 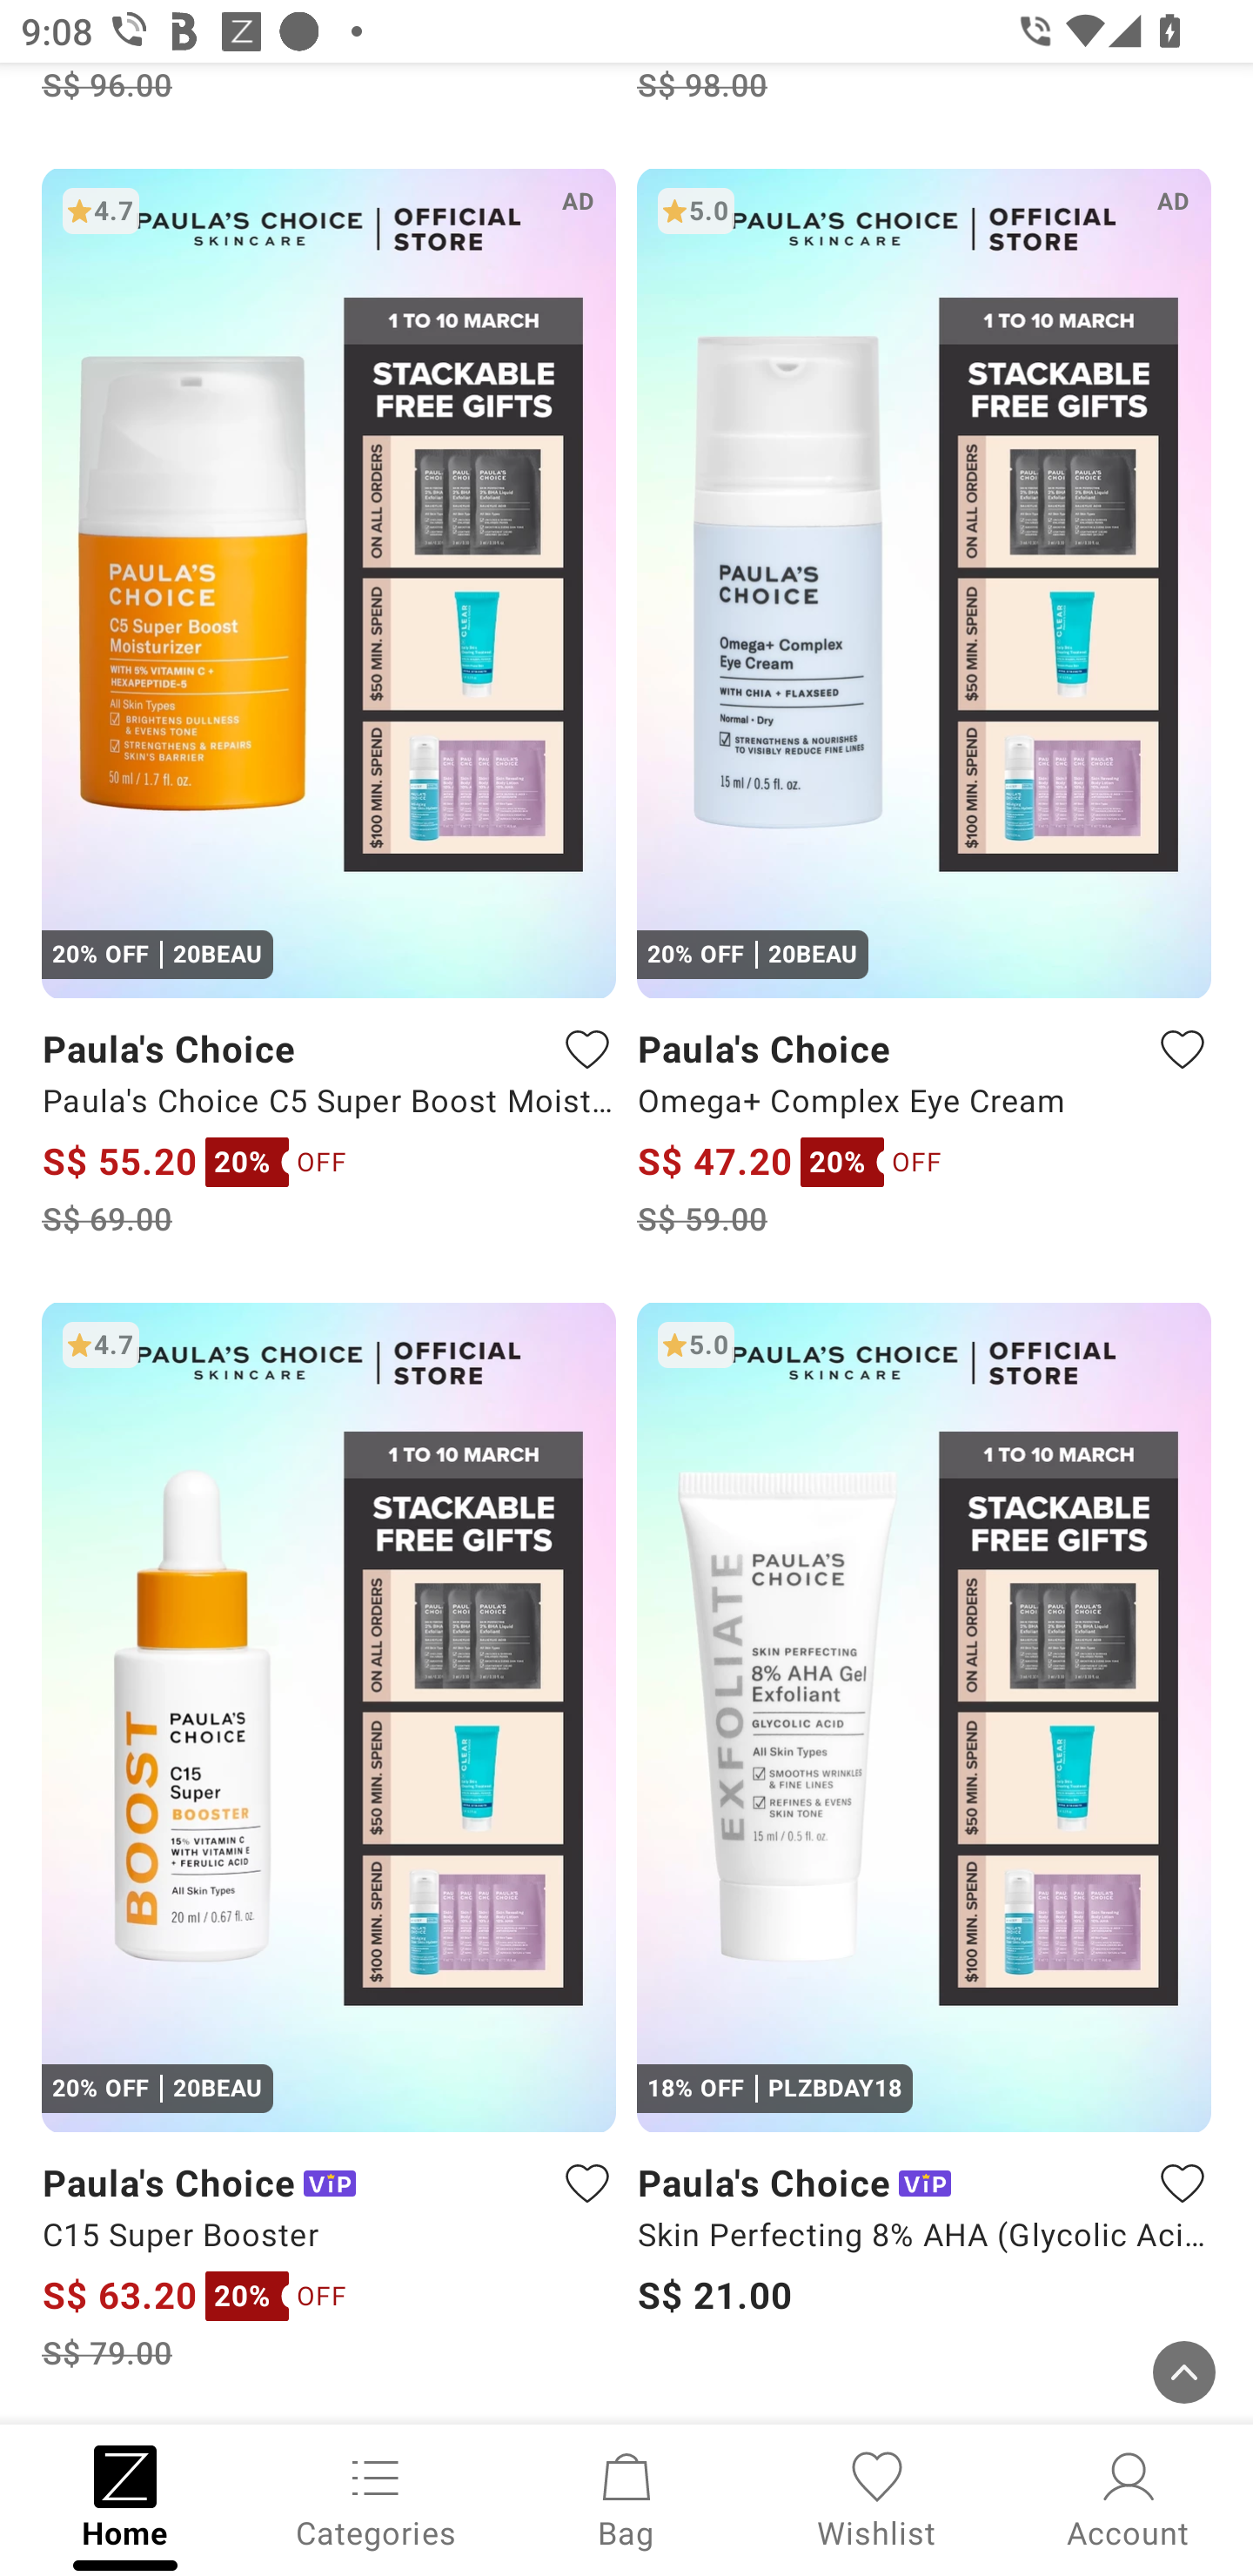 What do you see at coordinates (626, 2498) in the screenshot?
I see `Bag` at bounding box center [626, 2498].